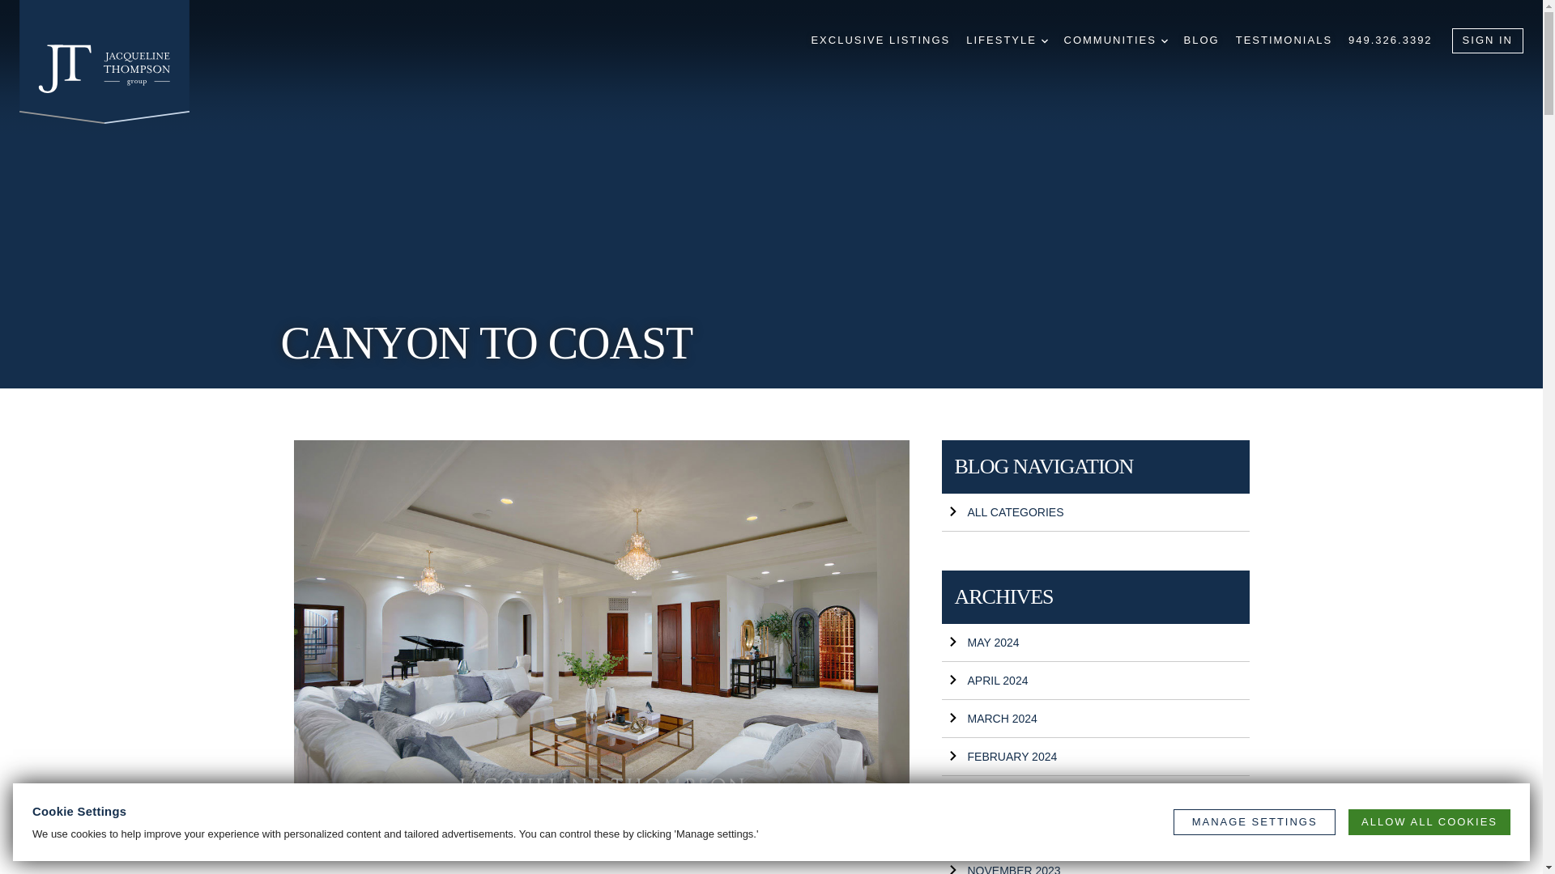  Describe the element at coordinates (1201, 40) in the screenshot. I see `BLOG` at that location.